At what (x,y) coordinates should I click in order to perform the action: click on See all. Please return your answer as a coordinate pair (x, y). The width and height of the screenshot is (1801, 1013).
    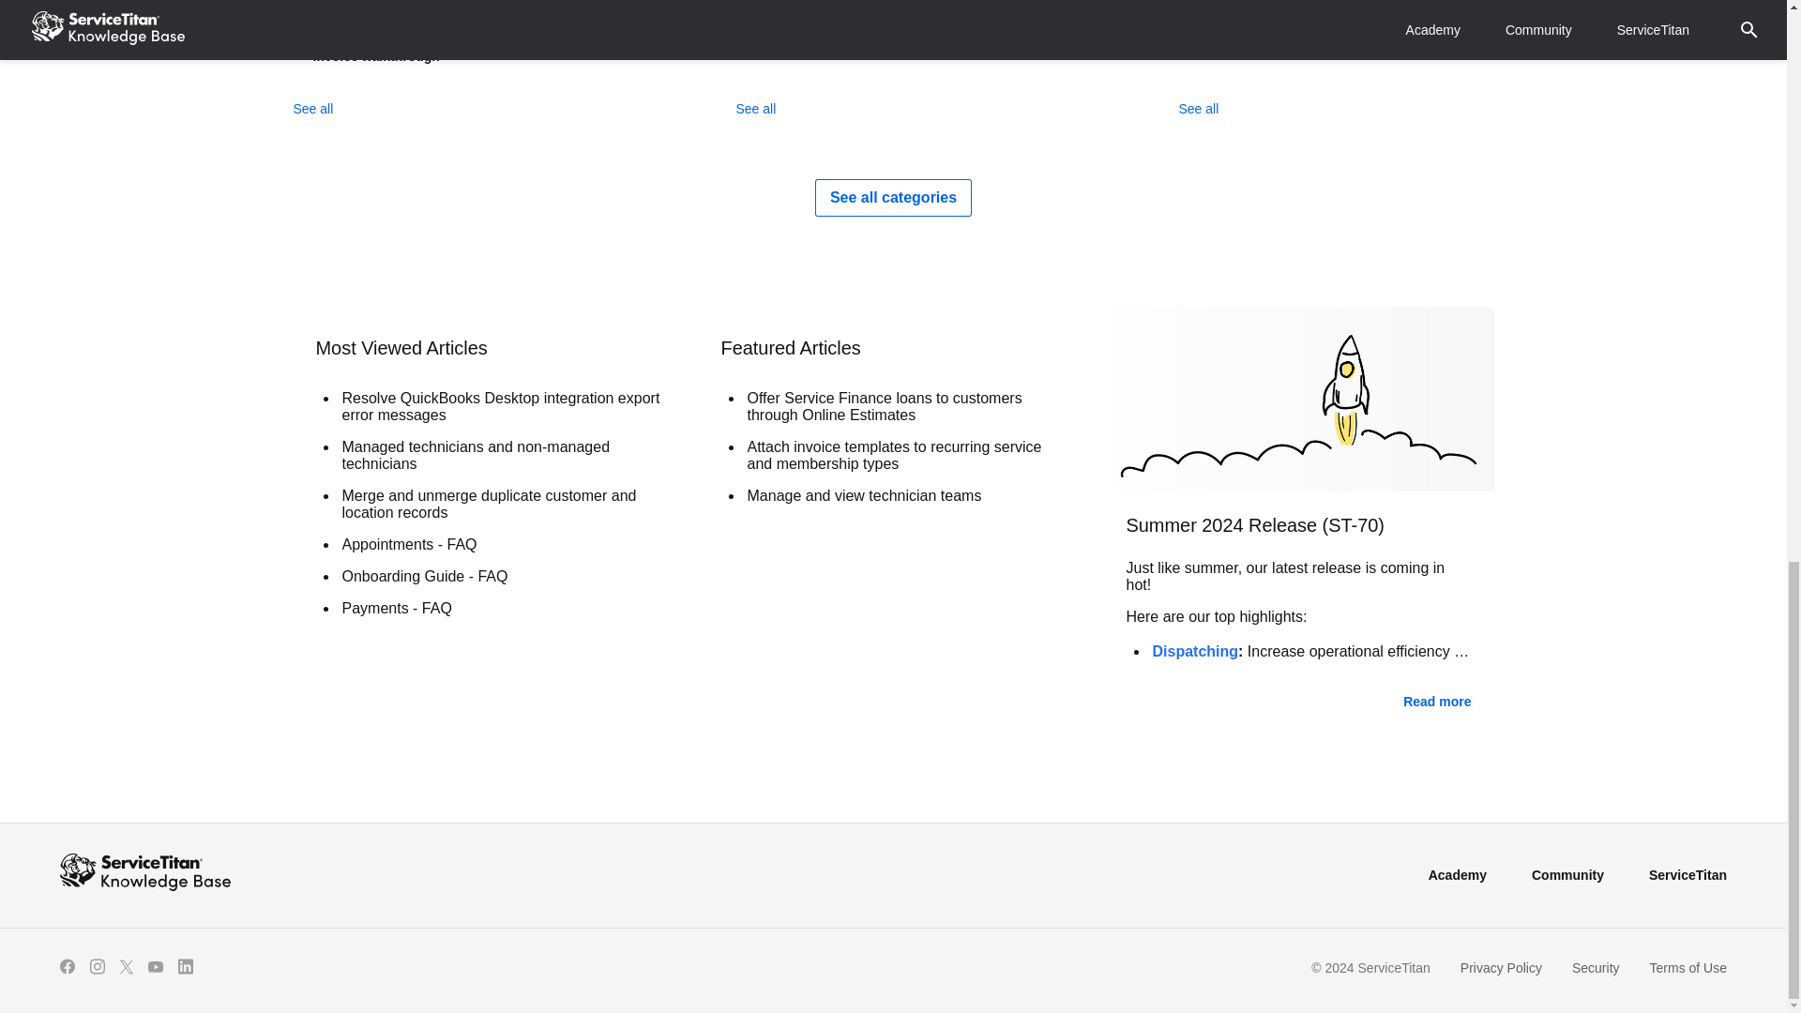
    Looking at the image, I should click on (1198, 109).